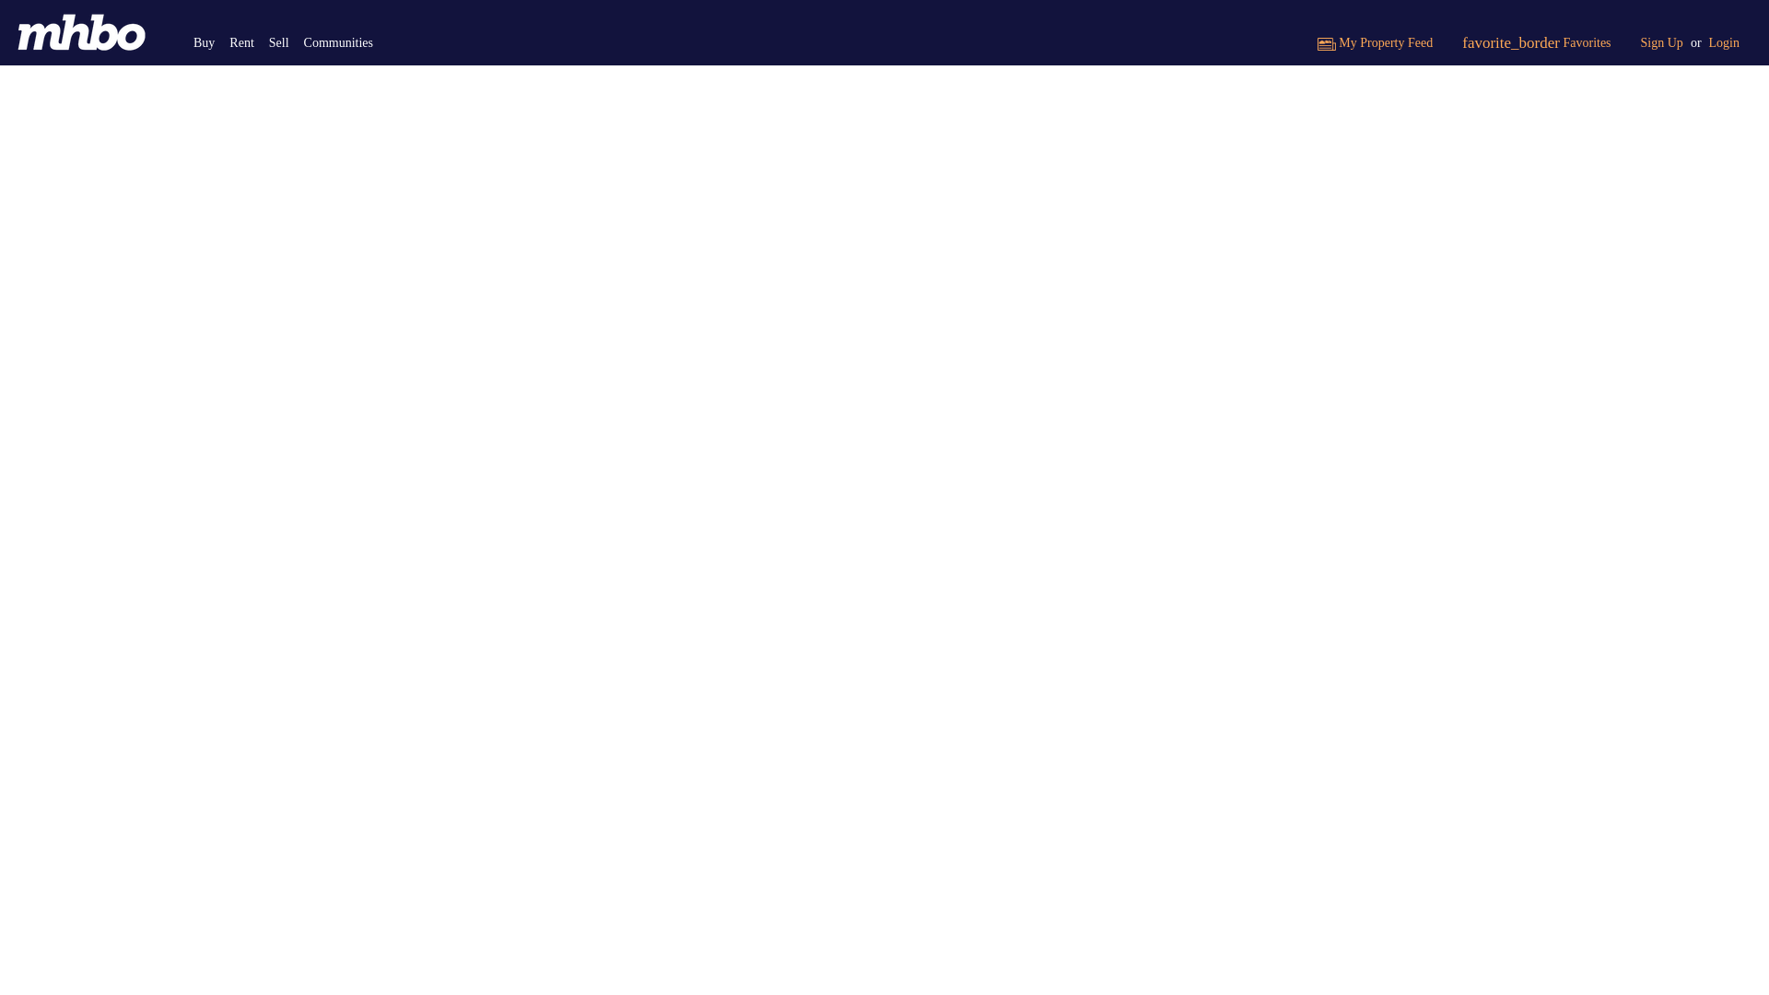  I want to click on Sell, so click(279, 42).